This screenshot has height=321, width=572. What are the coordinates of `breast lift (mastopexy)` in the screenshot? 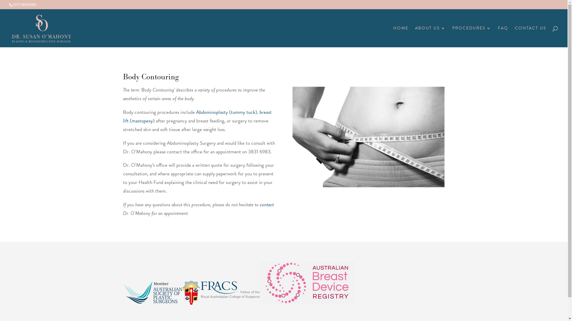 It's located at (197, 117).